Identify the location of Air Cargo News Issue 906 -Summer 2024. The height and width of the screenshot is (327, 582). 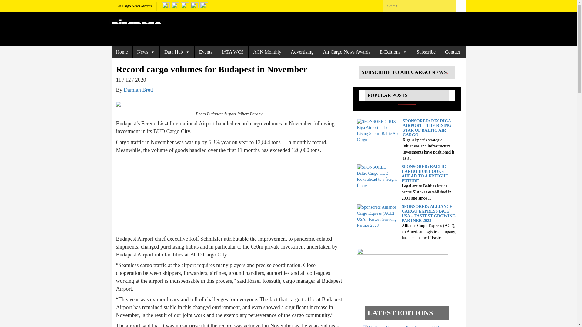
(401, 326).